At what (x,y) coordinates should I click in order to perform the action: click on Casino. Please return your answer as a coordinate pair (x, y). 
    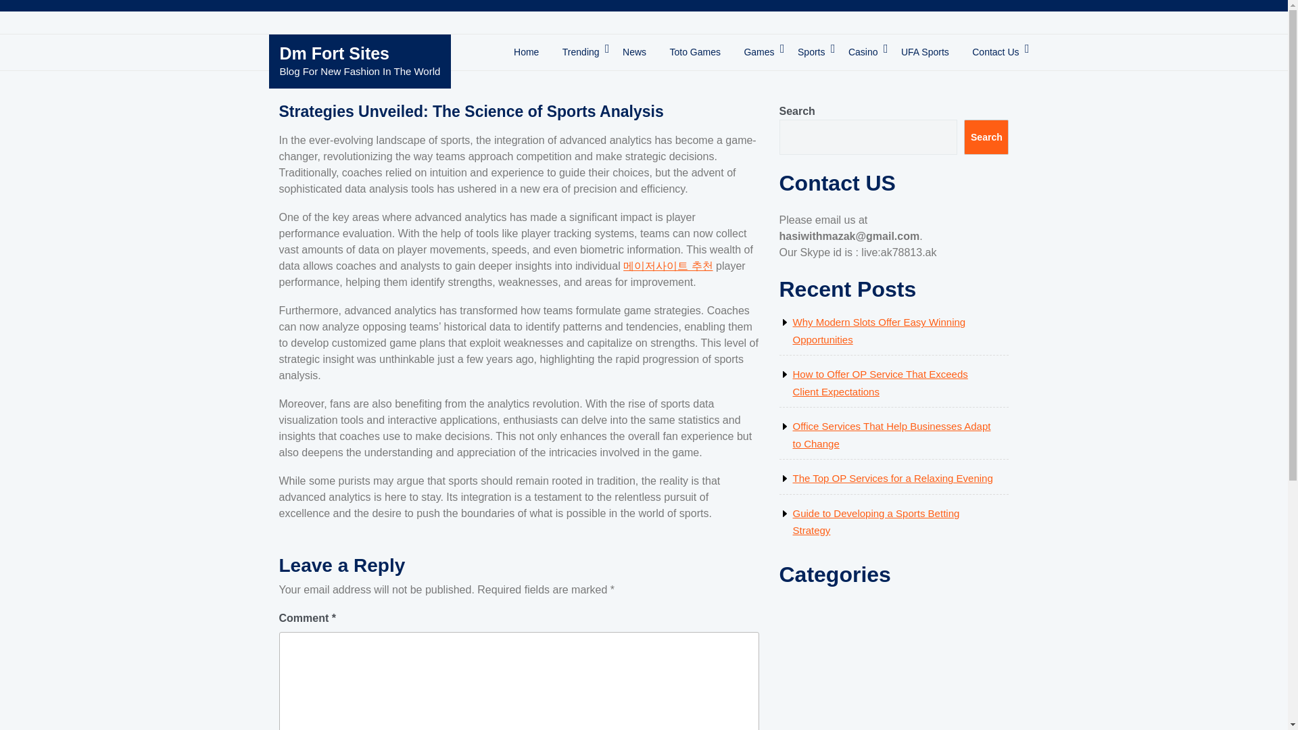
    Looking at the image, I should click on (863, 53).